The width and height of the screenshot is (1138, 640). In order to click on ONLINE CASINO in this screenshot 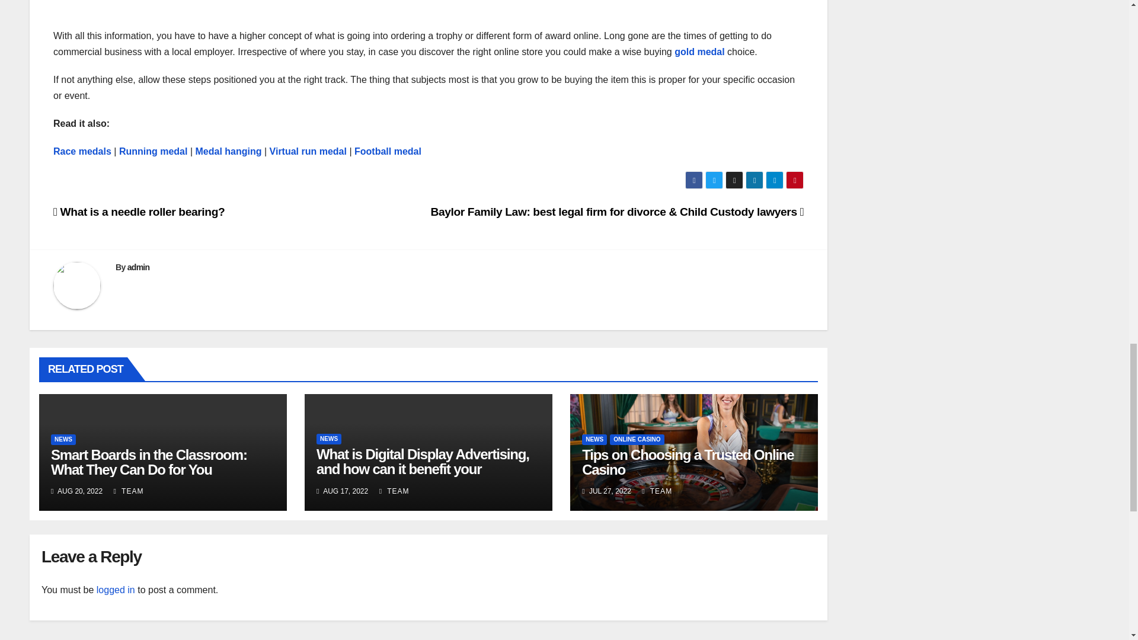, I will do `click(637, 440)`.